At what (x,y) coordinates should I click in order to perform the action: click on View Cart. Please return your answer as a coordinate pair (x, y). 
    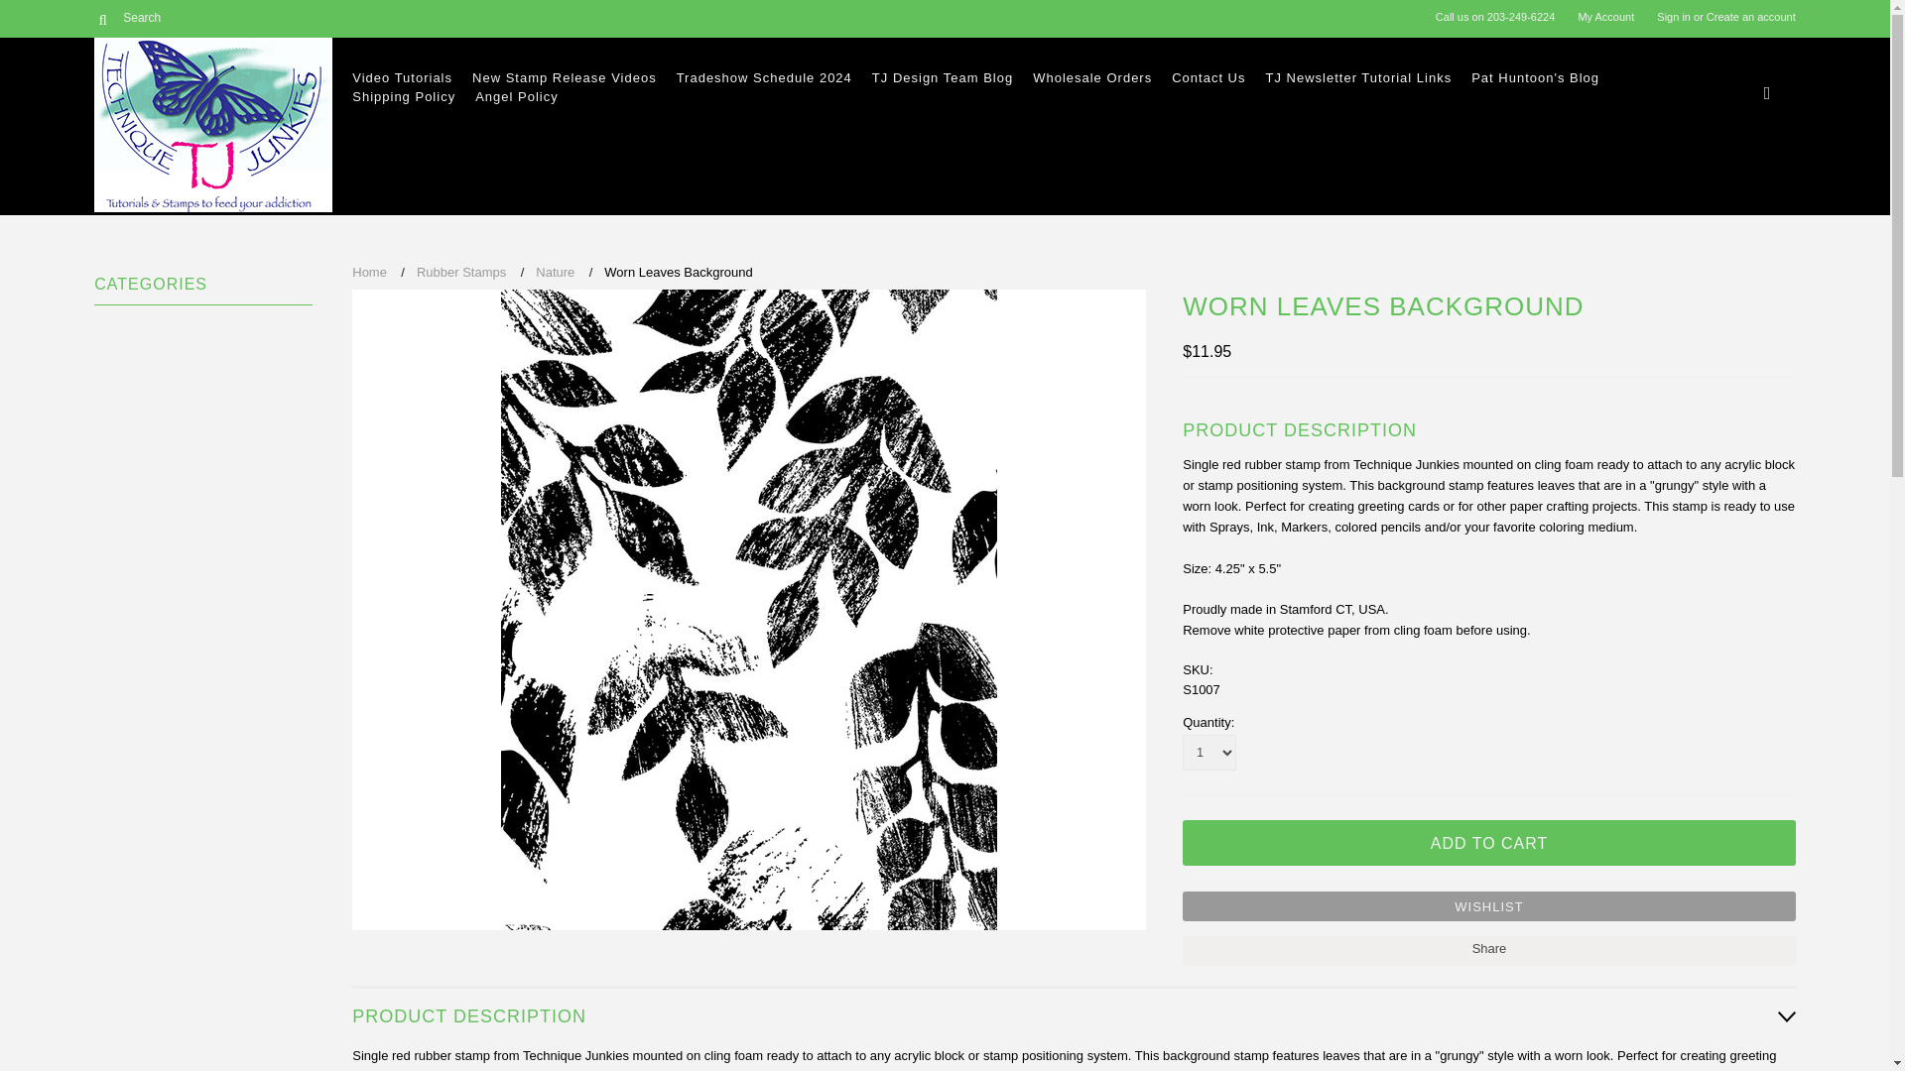
    Looking at the image, I should click on (1771, 87).